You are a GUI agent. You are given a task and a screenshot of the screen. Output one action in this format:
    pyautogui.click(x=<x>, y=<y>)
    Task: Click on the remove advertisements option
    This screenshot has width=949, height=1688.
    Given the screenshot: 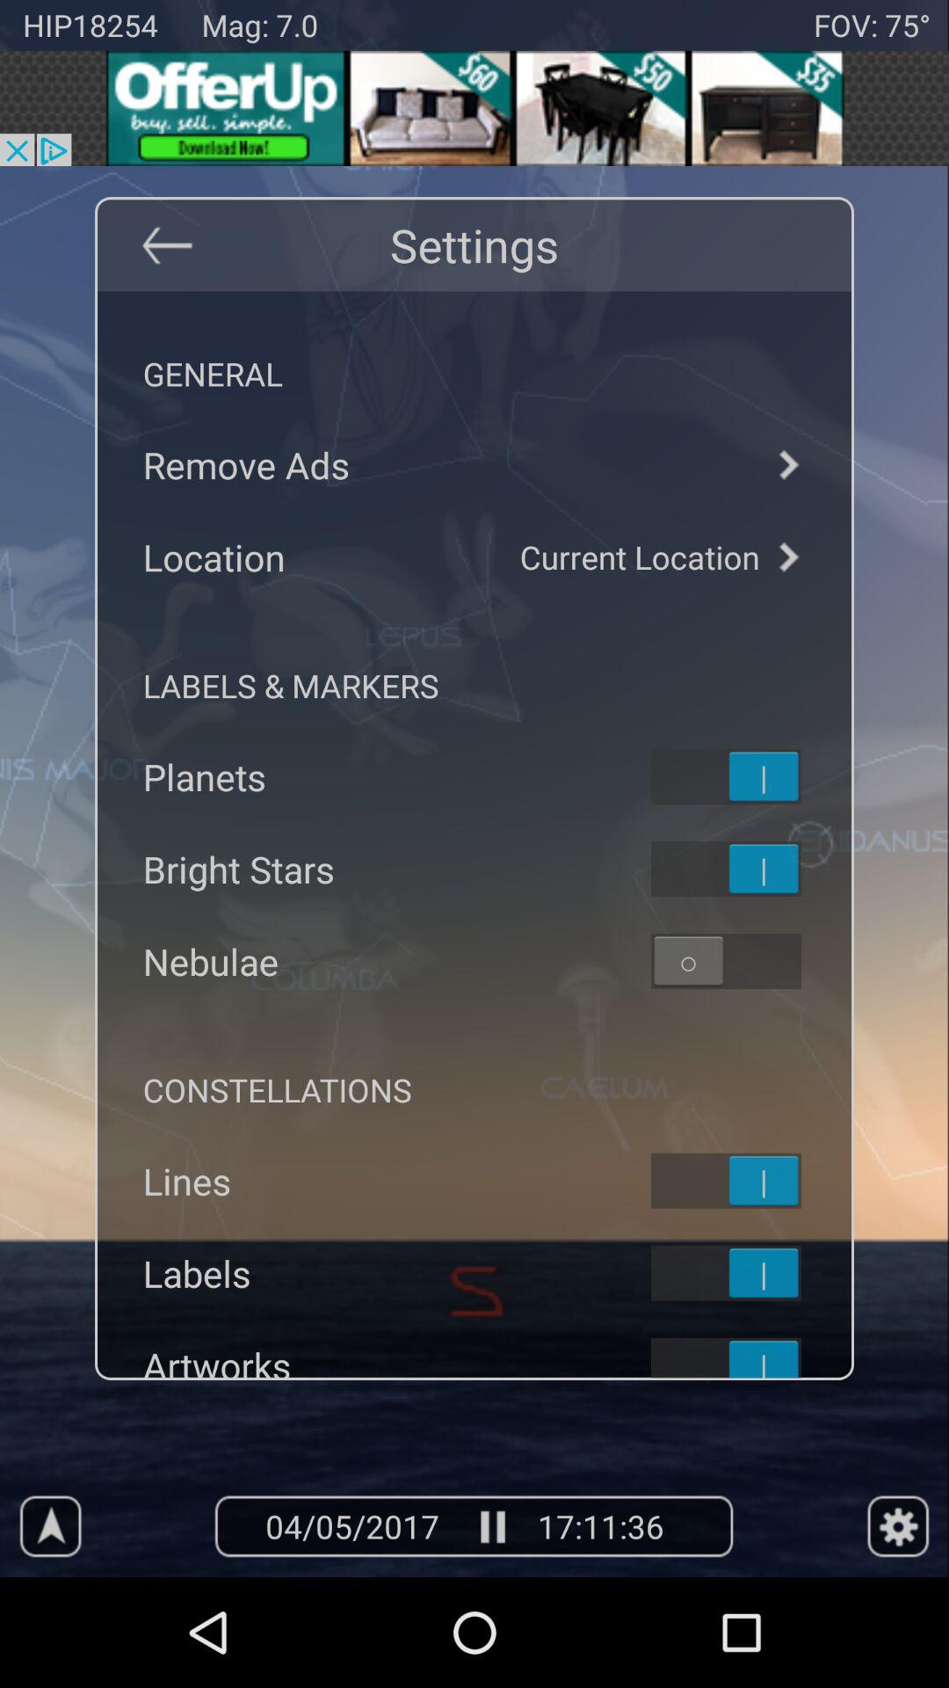 What is the action you would take?
    pyautogui.click(x=787, y=464)
    